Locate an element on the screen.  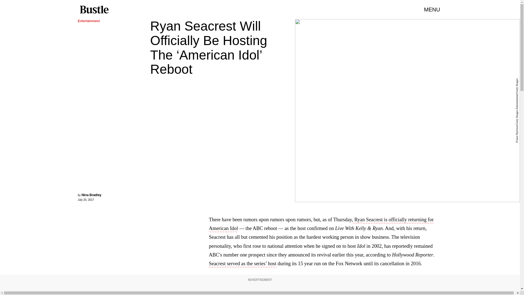
Bustle is located at coordinates (94, 10).